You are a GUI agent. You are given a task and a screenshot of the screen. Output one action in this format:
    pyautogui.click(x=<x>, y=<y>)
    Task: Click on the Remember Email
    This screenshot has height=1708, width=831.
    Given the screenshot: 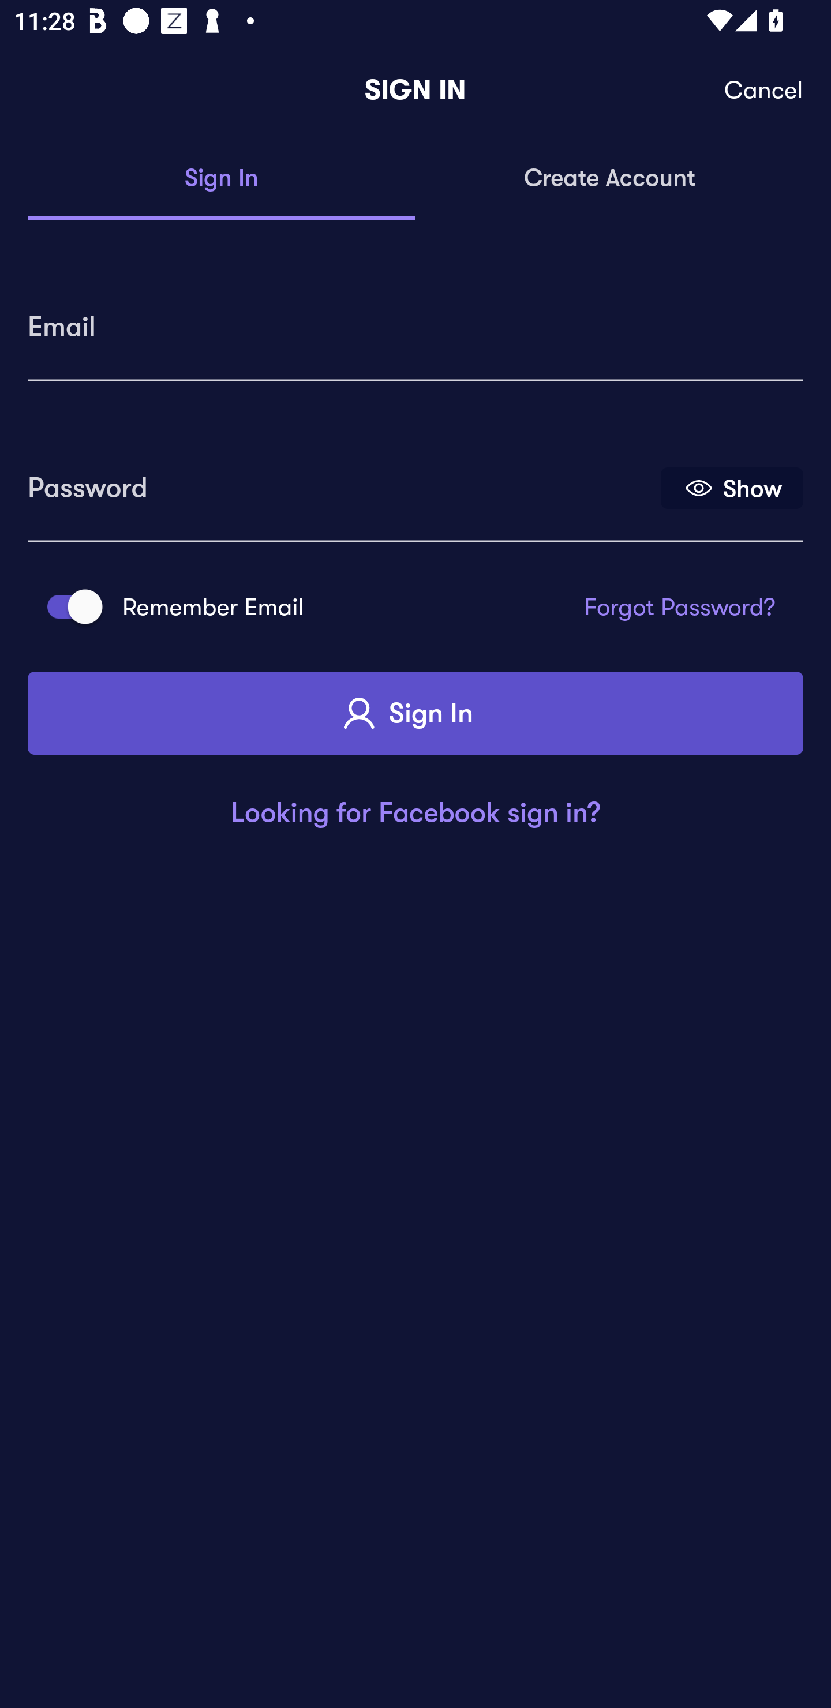 What is the action you would take?
    pyautogui.click(x=68, y=607)
    